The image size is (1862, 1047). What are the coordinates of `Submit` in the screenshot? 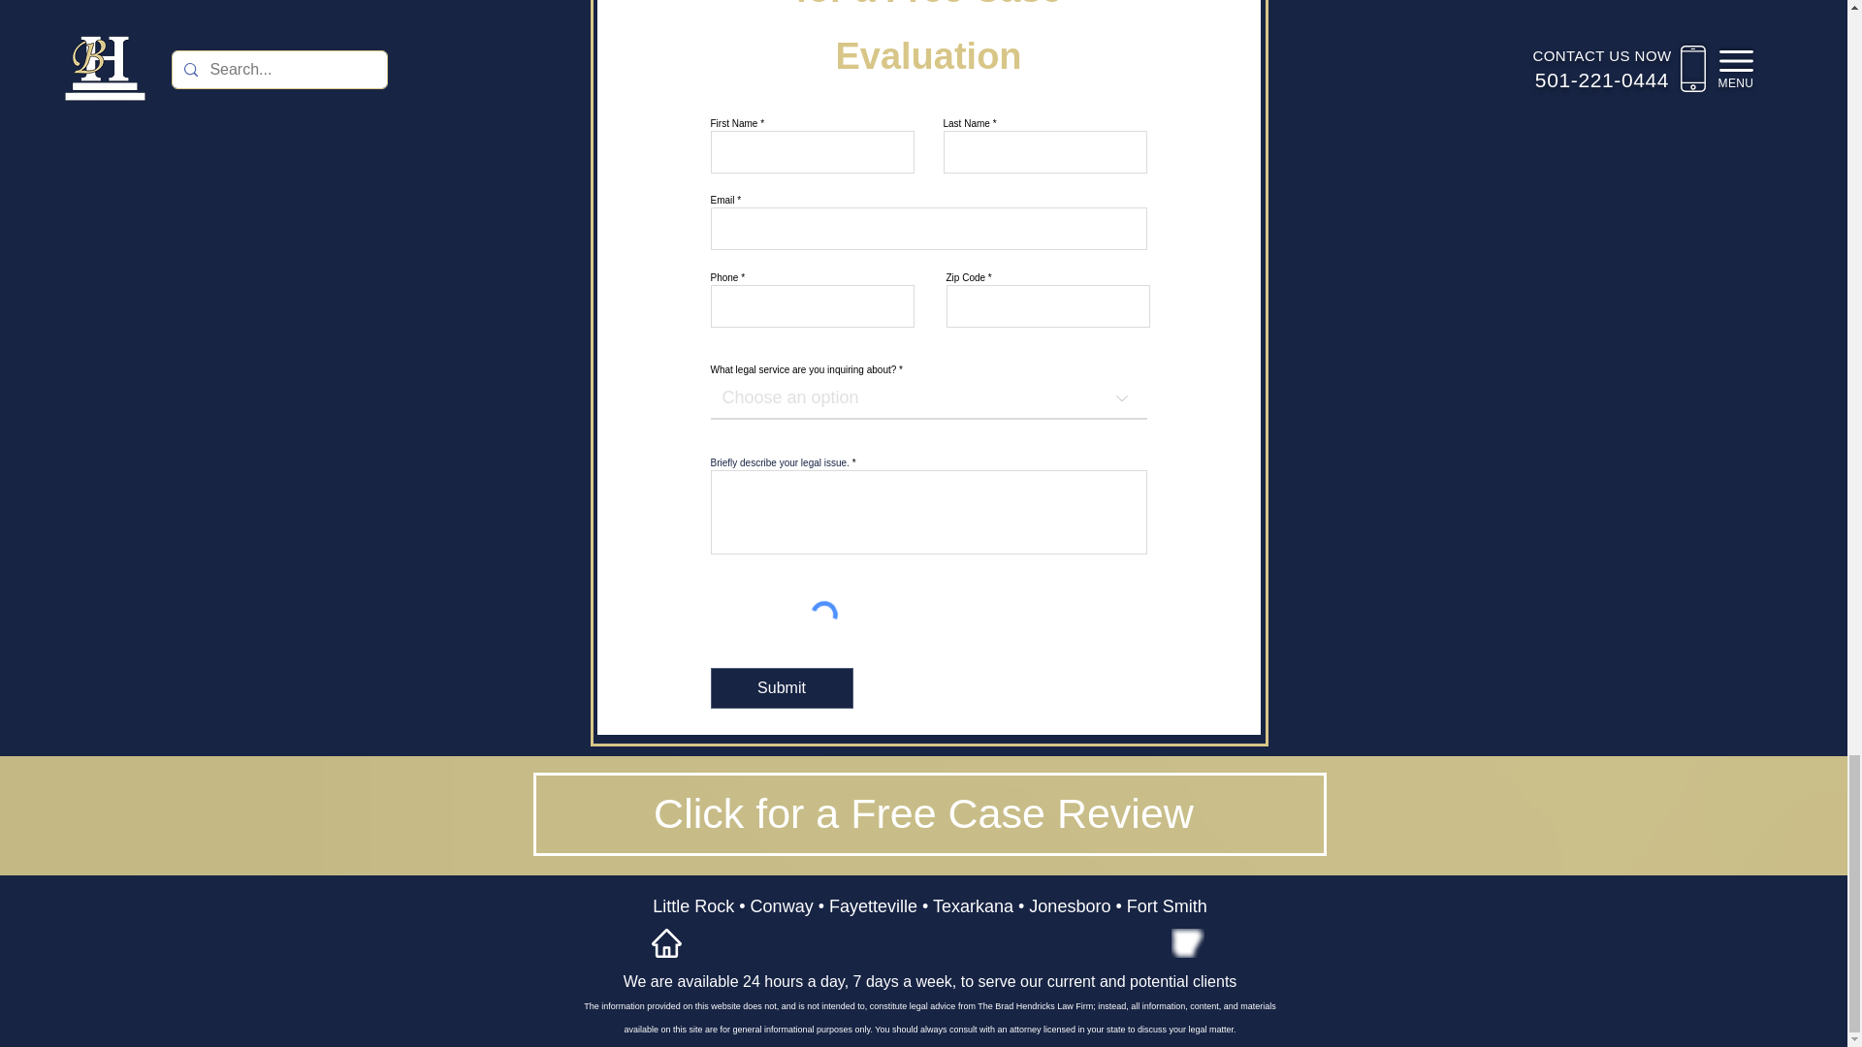 It's located at (781, 688).